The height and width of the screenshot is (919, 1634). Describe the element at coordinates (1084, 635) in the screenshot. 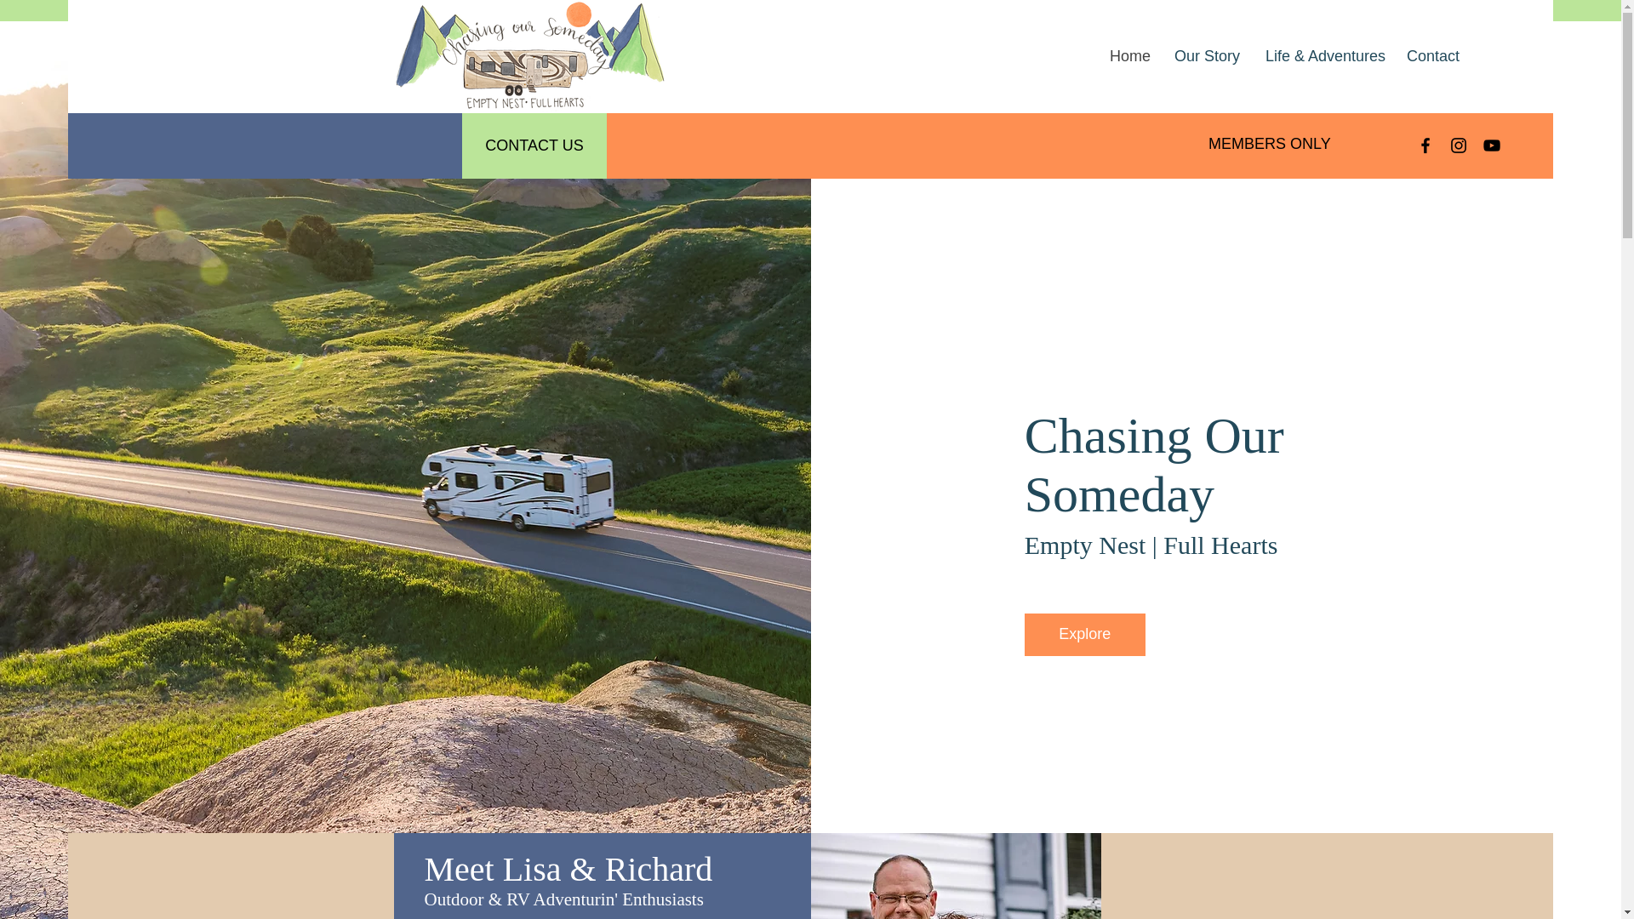

I see `Explore` at that location.